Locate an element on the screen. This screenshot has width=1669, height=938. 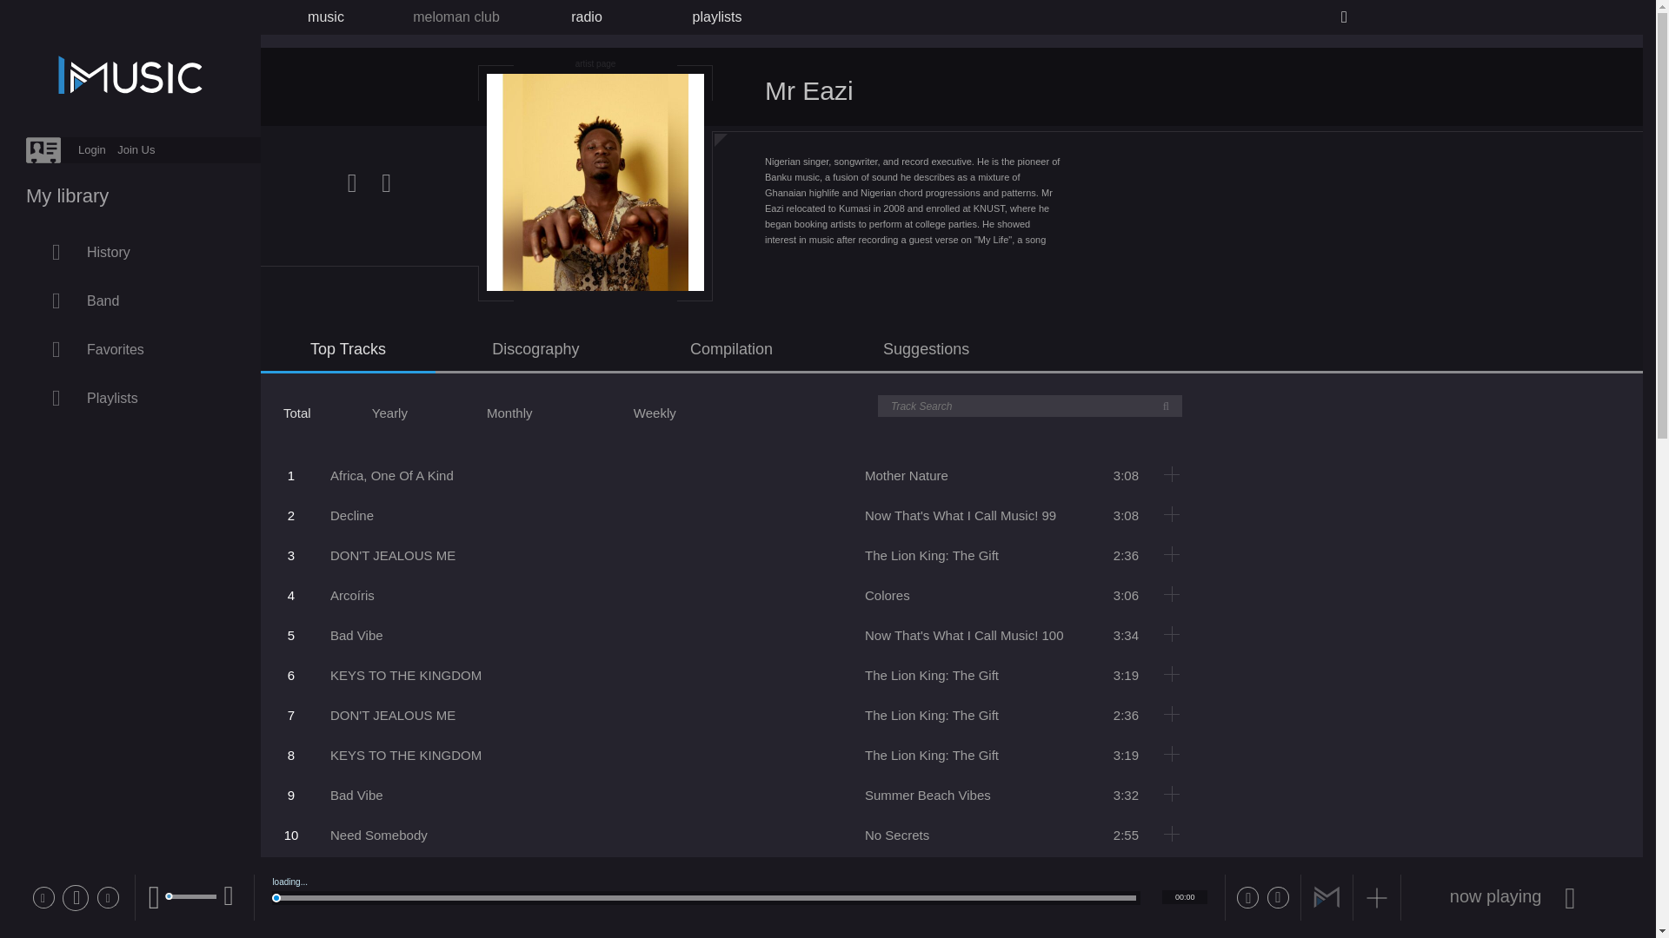
Turn On Shuffle is located at coordinates (1248, 896).